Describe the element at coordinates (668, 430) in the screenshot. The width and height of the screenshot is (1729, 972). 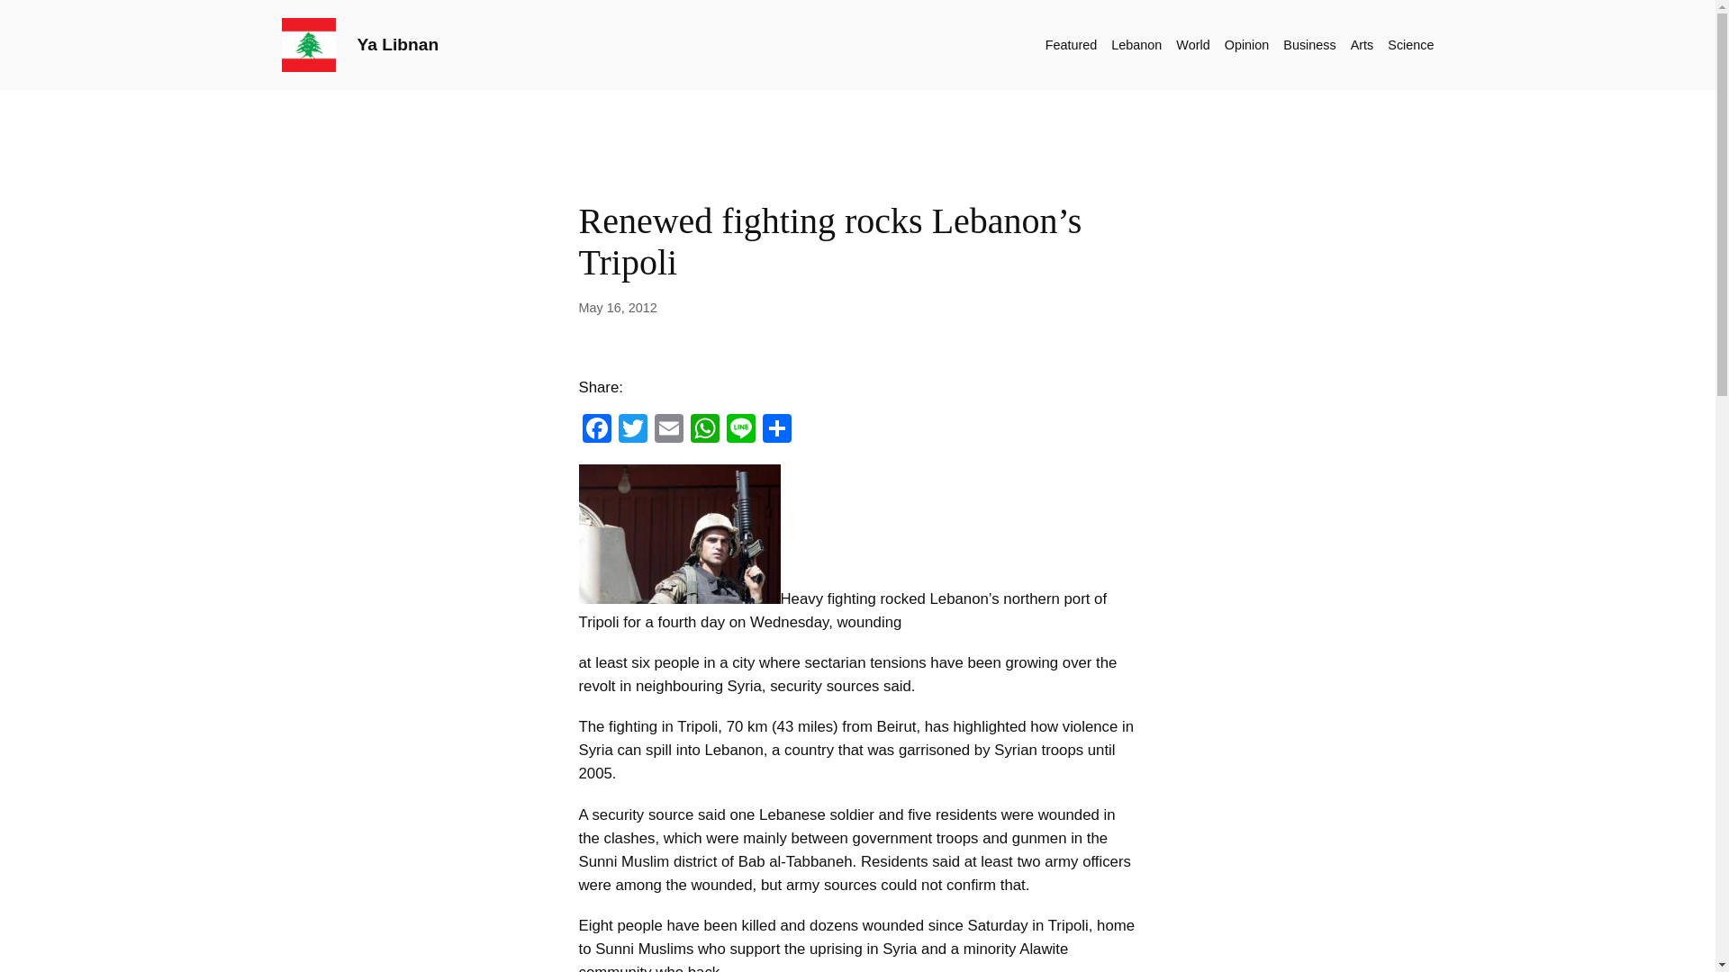
I see `Email` at that location.